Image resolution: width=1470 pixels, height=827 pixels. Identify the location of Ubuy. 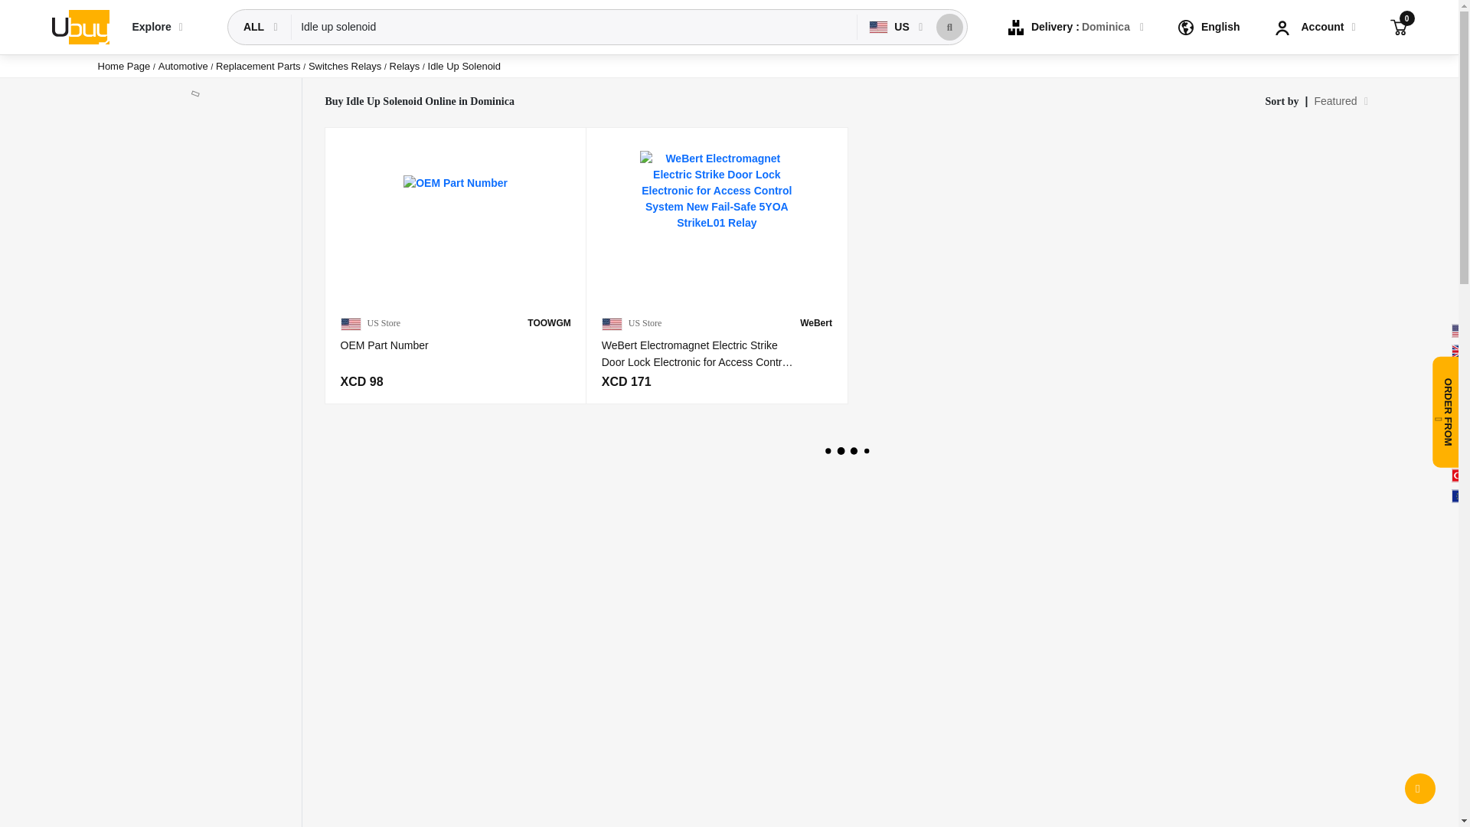
(80, 26).